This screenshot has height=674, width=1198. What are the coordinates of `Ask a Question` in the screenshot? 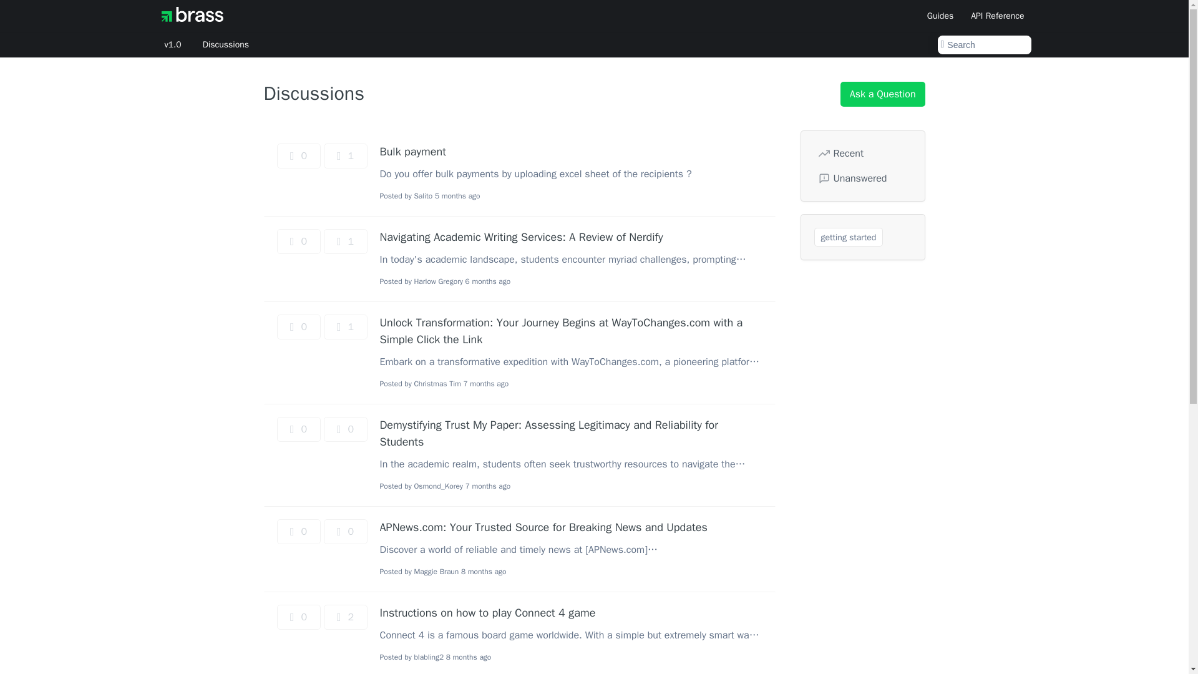 It's located at (882, 94).